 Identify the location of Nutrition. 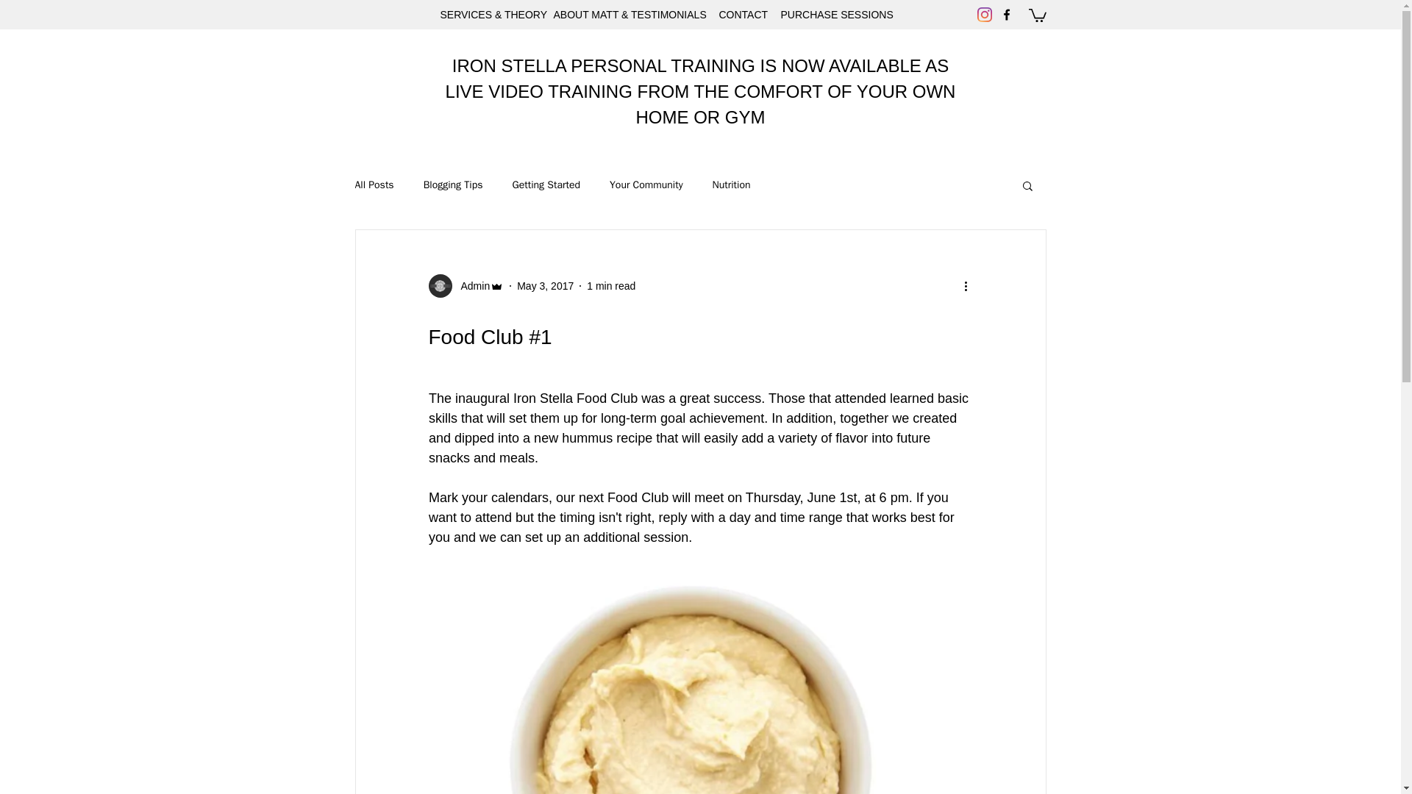
(732, 185).